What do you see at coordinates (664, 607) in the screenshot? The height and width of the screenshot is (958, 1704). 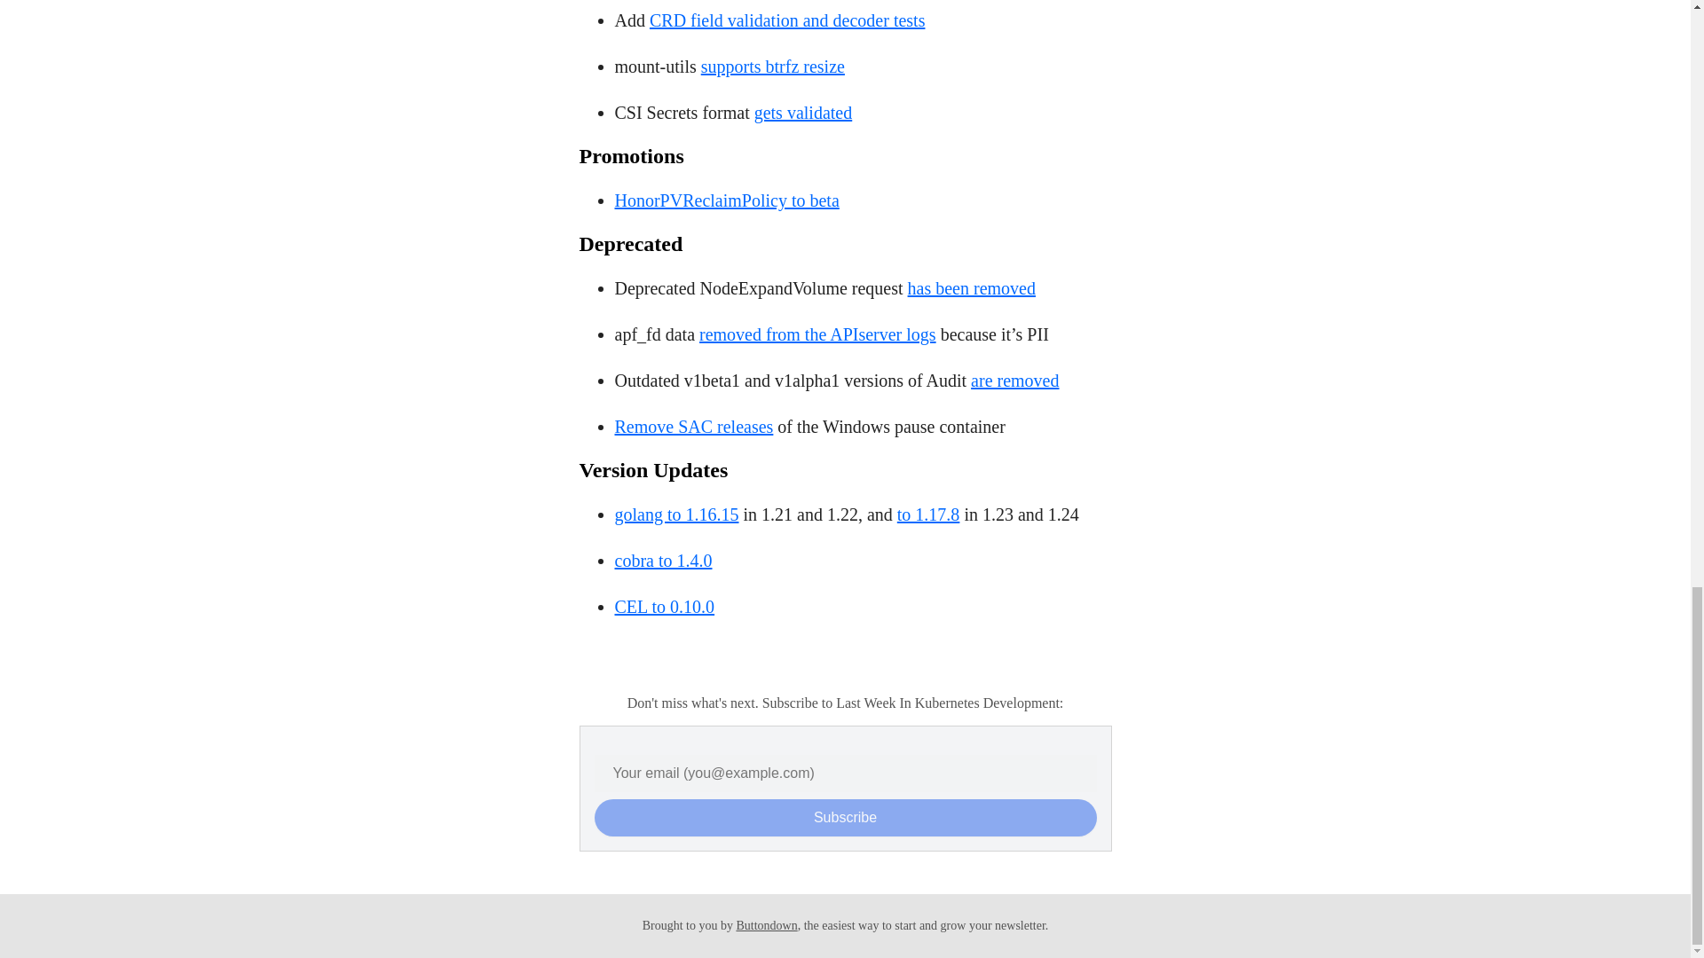 I see `CEL to 0.10.0` at bounding box center [664, 607].